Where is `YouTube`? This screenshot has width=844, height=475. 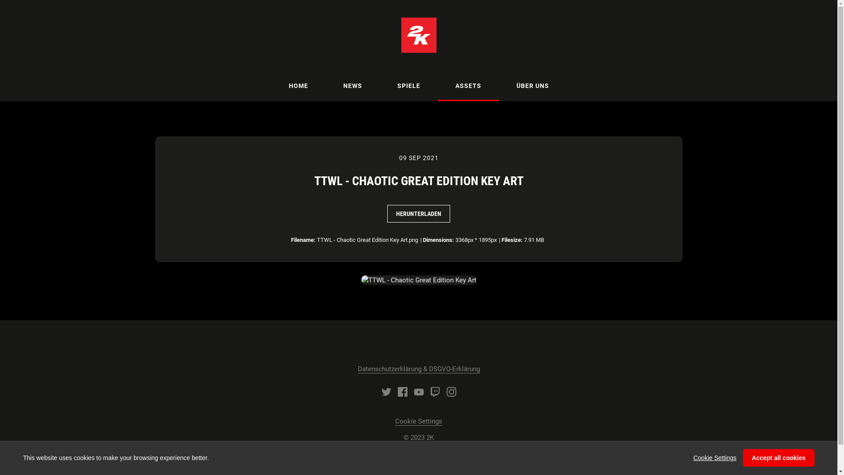 YouTube is located at coordinates (419, 392).